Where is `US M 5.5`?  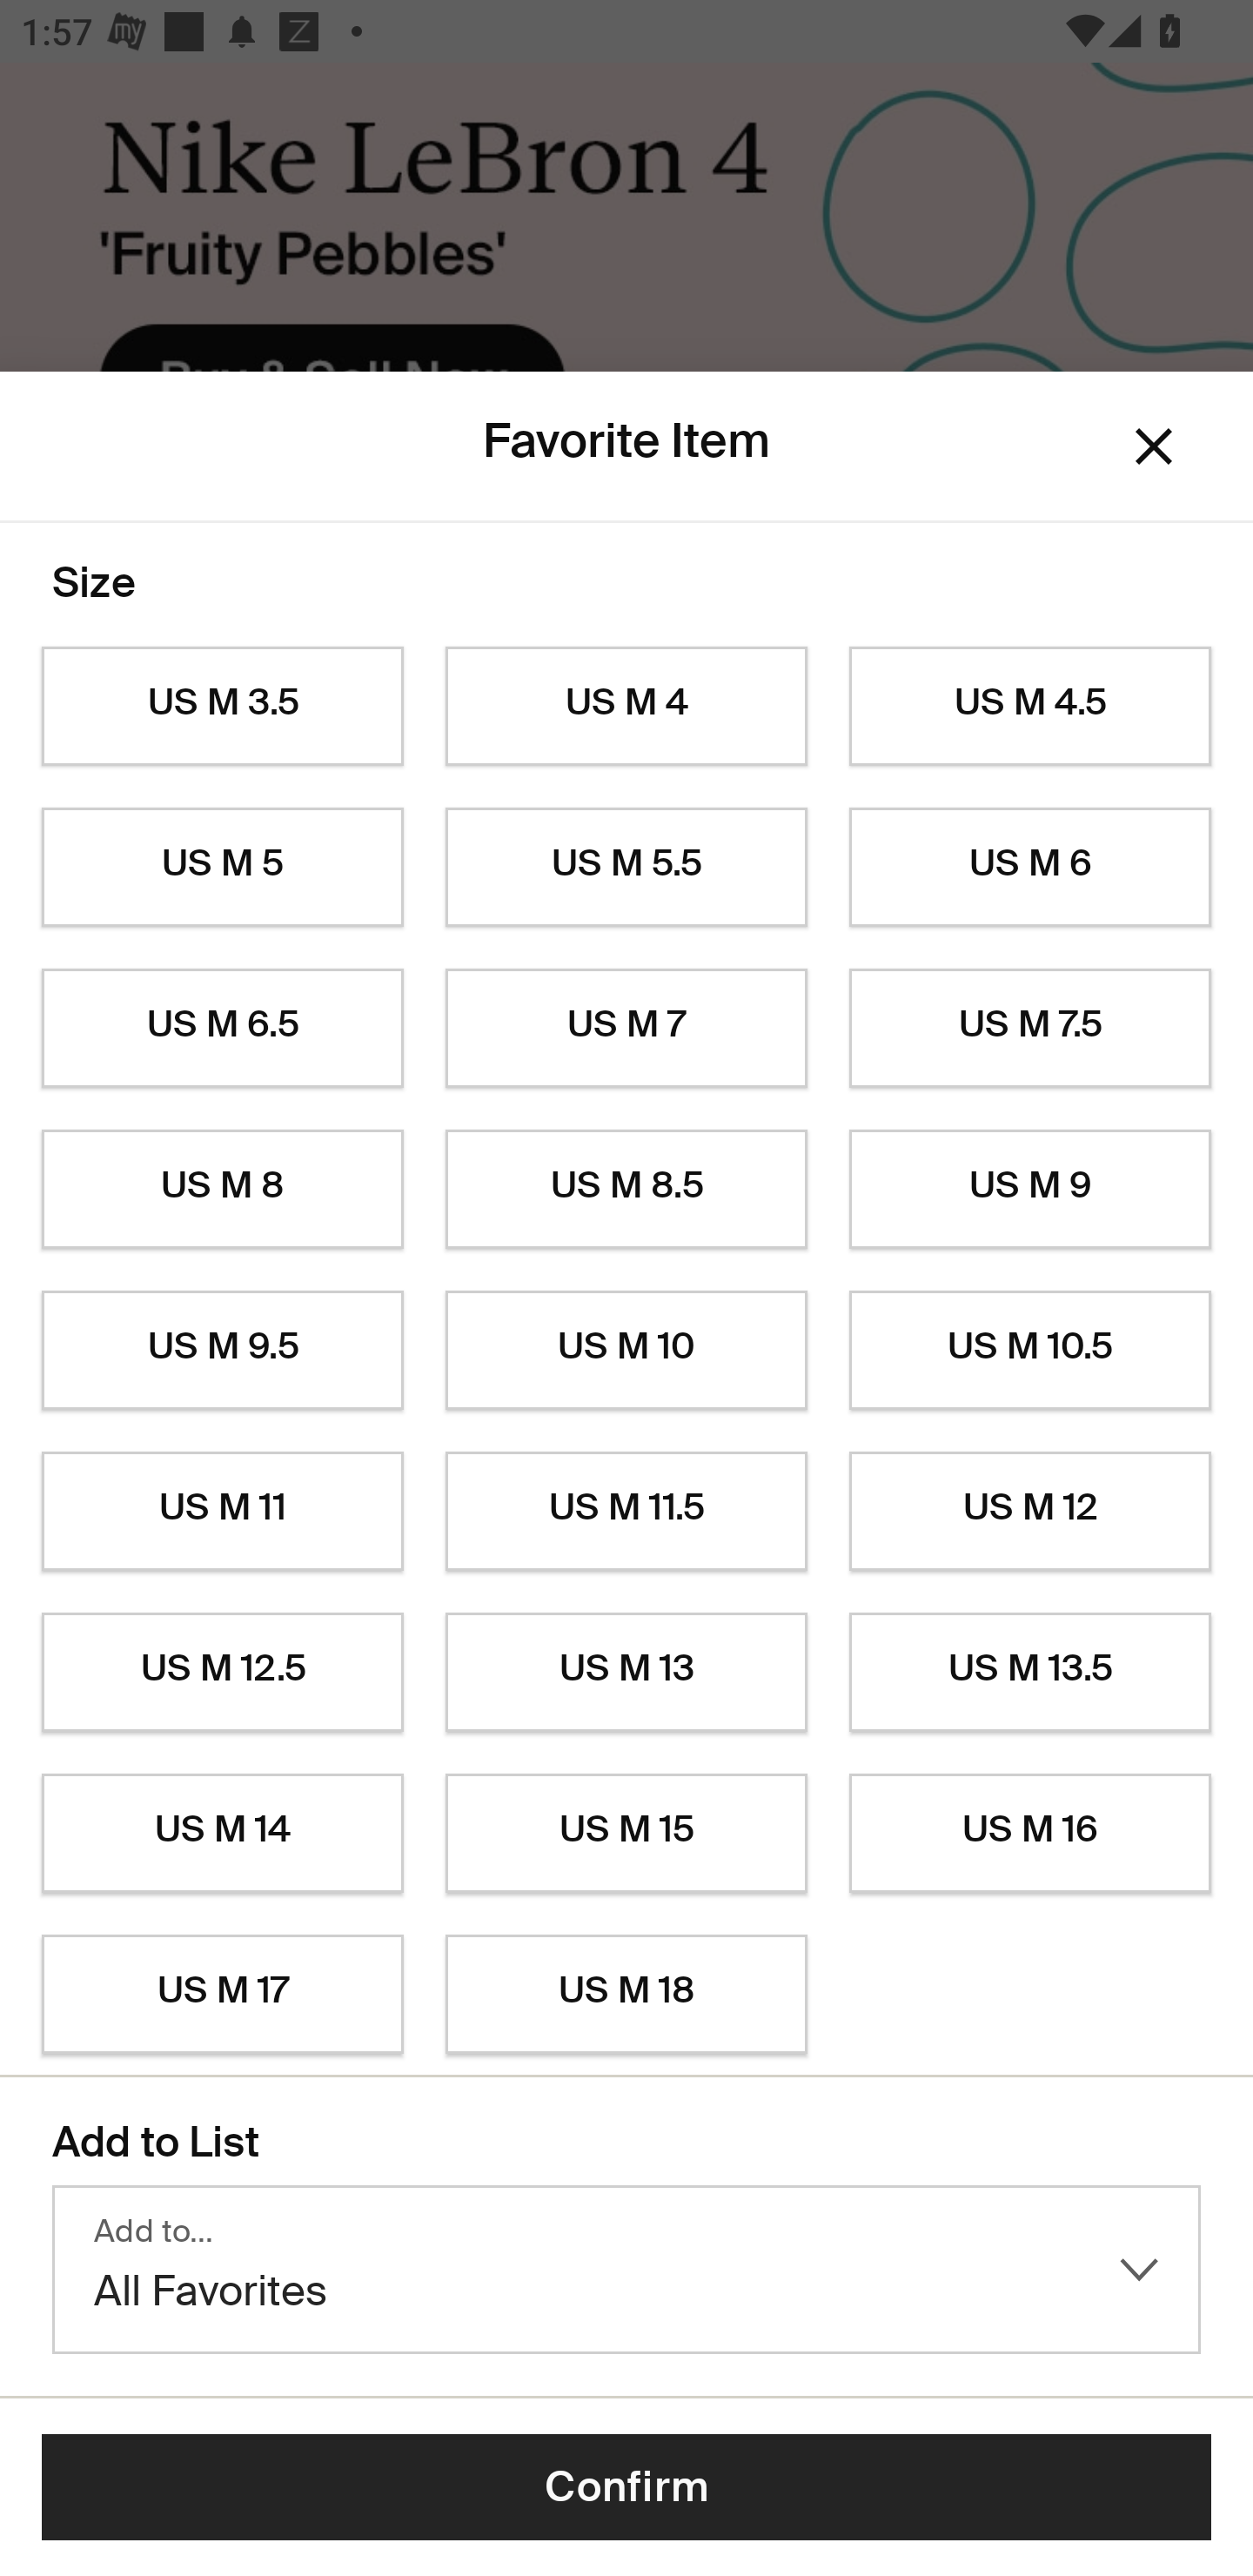
US M 5.5 is located at coordinates (626, 867).